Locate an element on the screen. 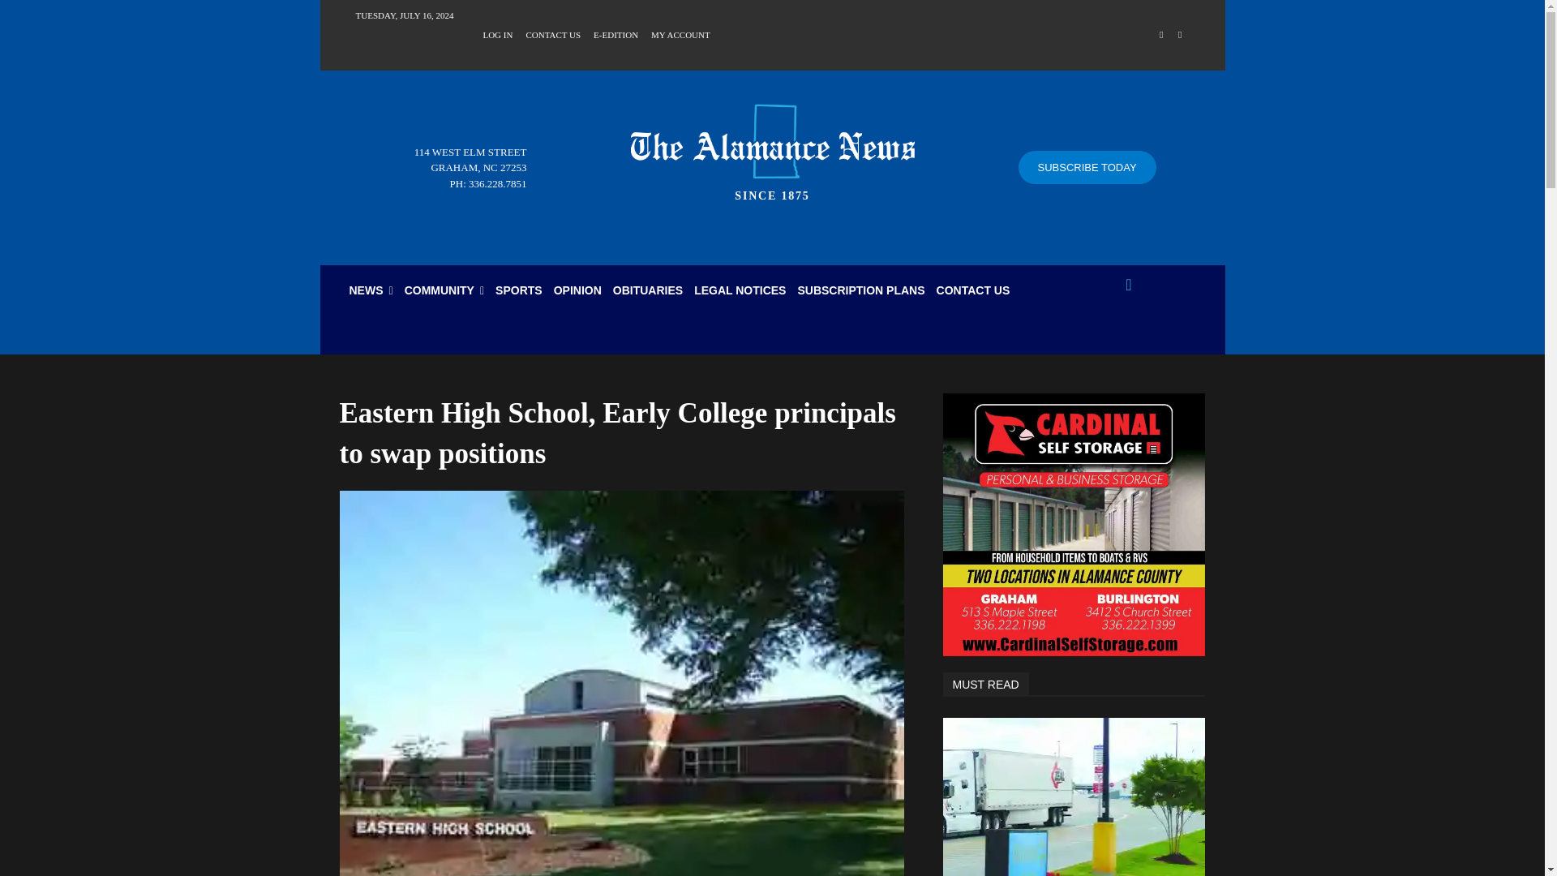 Image resolution: width=1557 pixels, height=876 pixels. Facebook is located at coordinates (1161, 36).